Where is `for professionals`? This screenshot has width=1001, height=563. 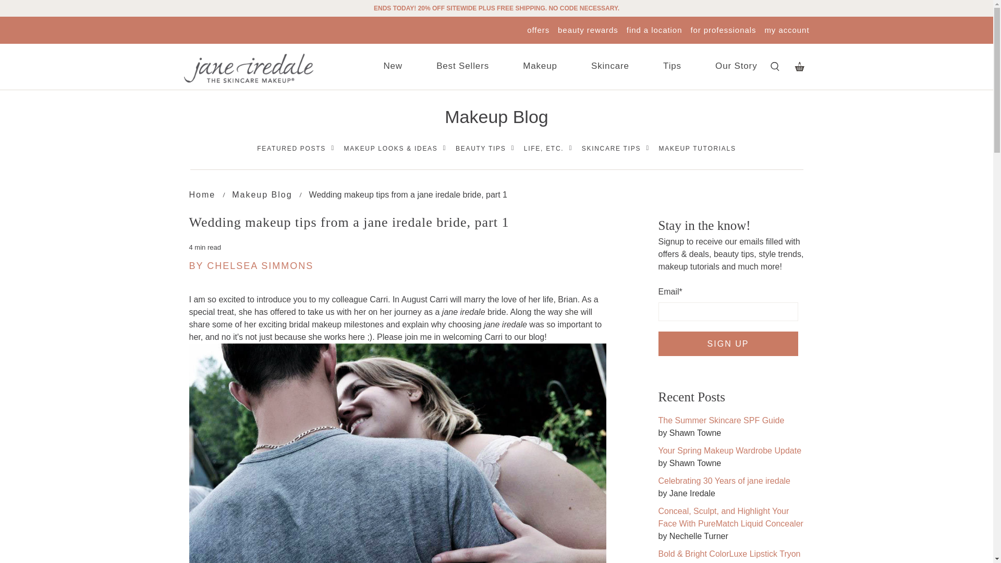
for professionals is located at coordinates (723, 29).